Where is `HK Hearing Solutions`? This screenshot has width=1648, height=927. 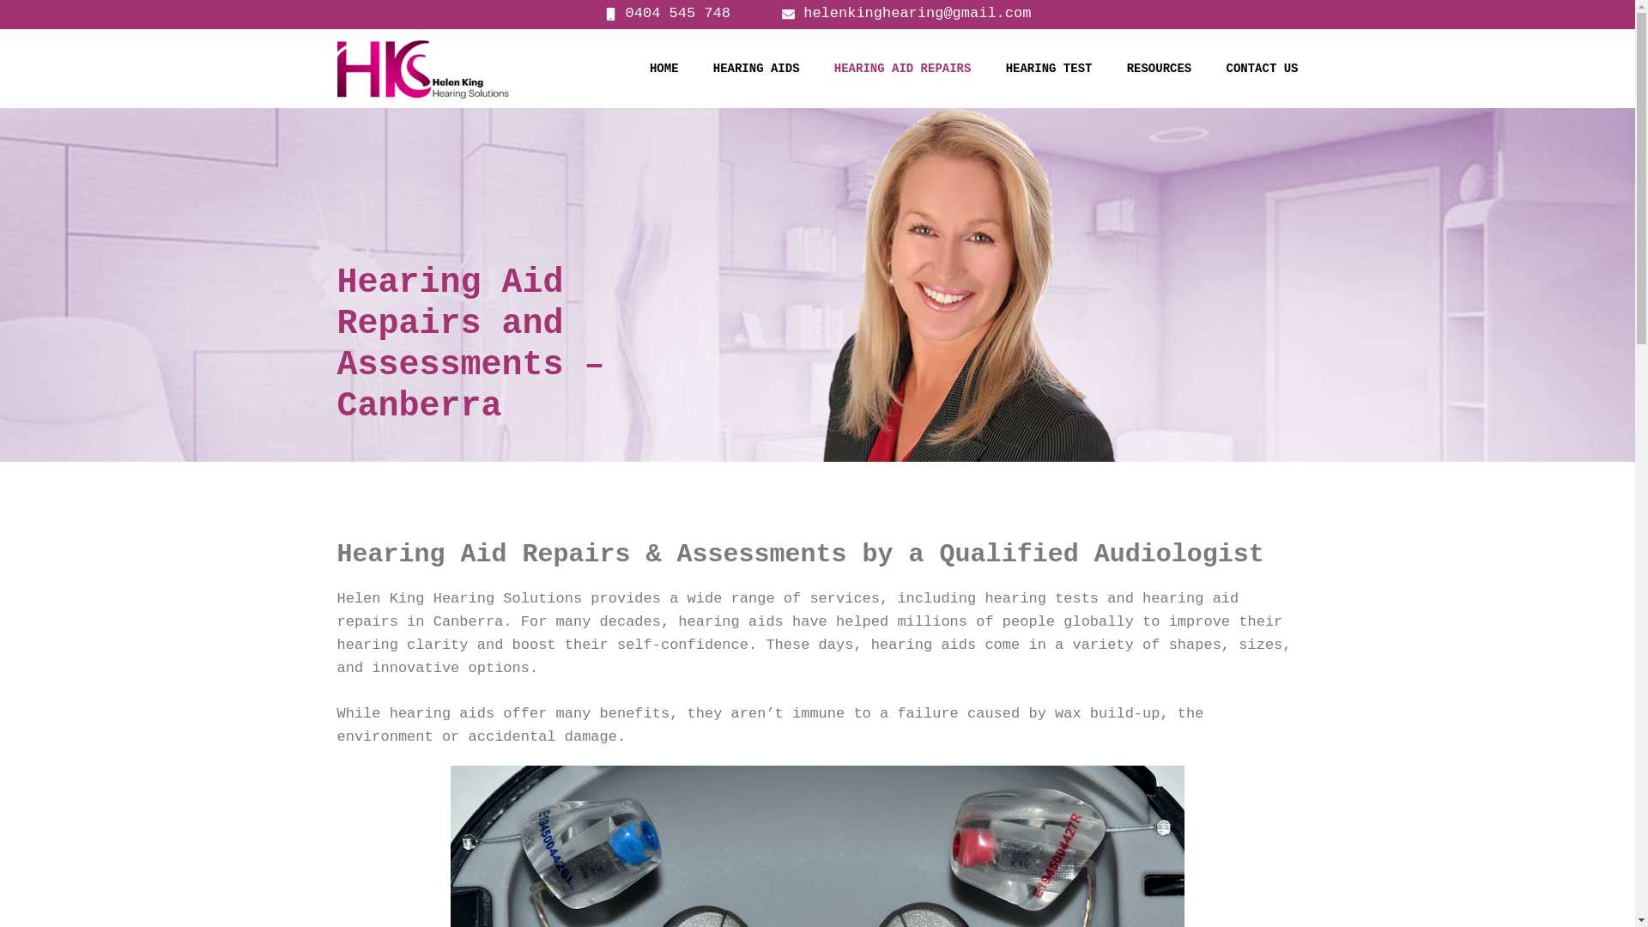
HK Hearing Solutions is located at coordinates (422, 69).